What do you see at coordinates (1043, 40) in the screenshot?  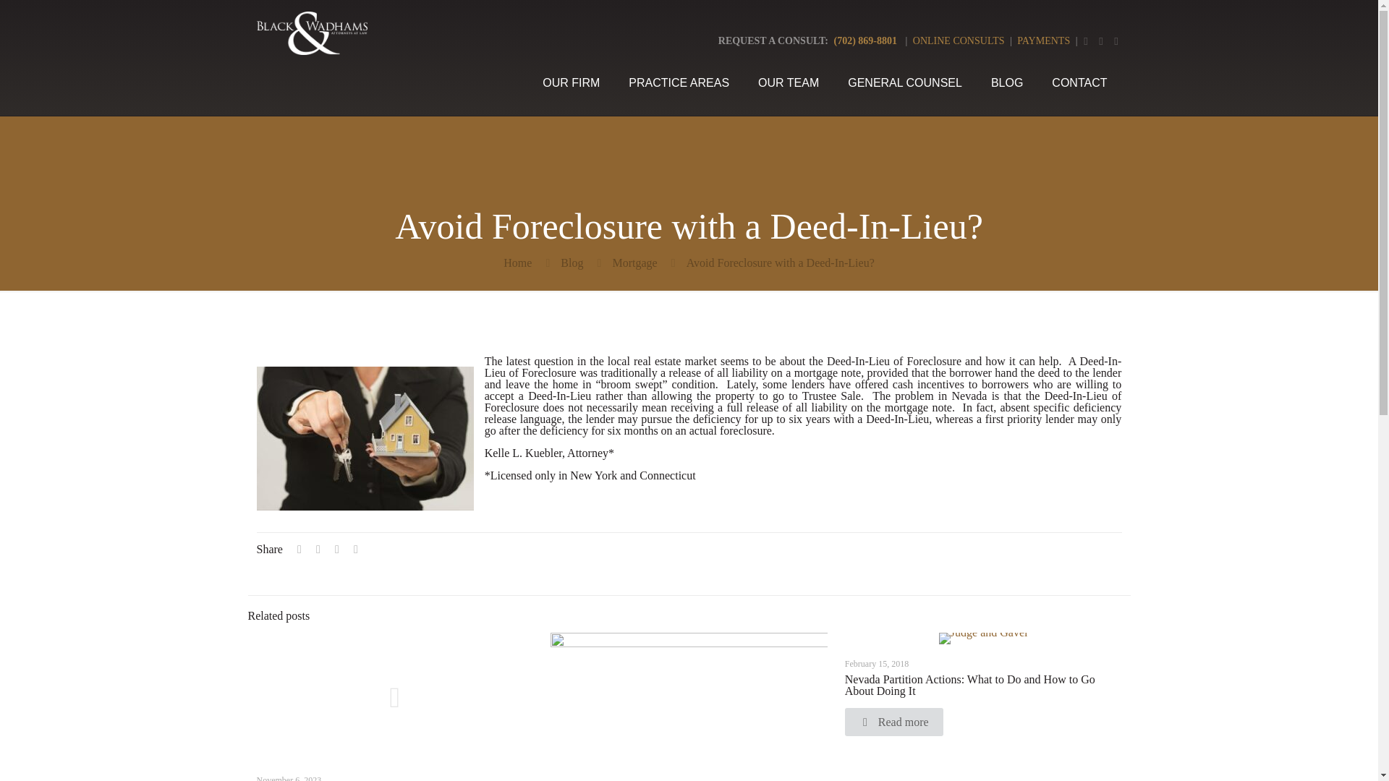 I see `PAYMENTS` at bounding box center [1043, 40].